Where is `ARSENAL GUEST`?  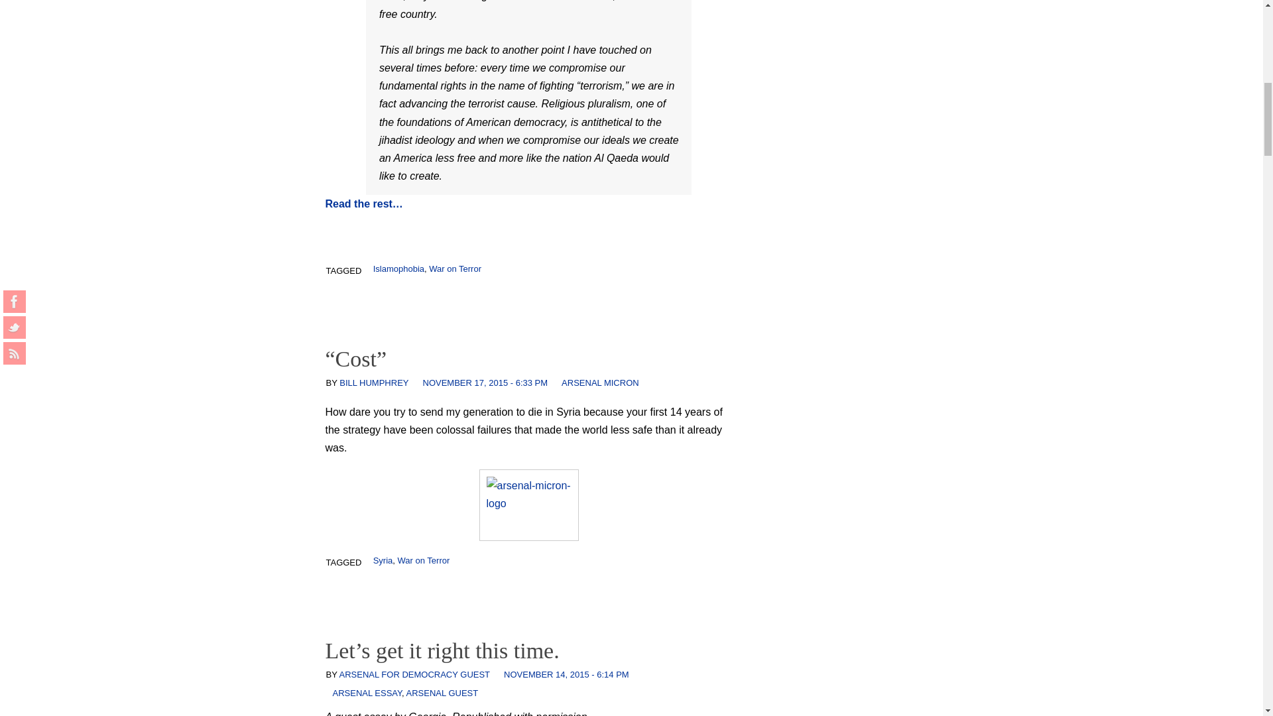 ARSENAL GUEST is located at coordinates (442, 693).